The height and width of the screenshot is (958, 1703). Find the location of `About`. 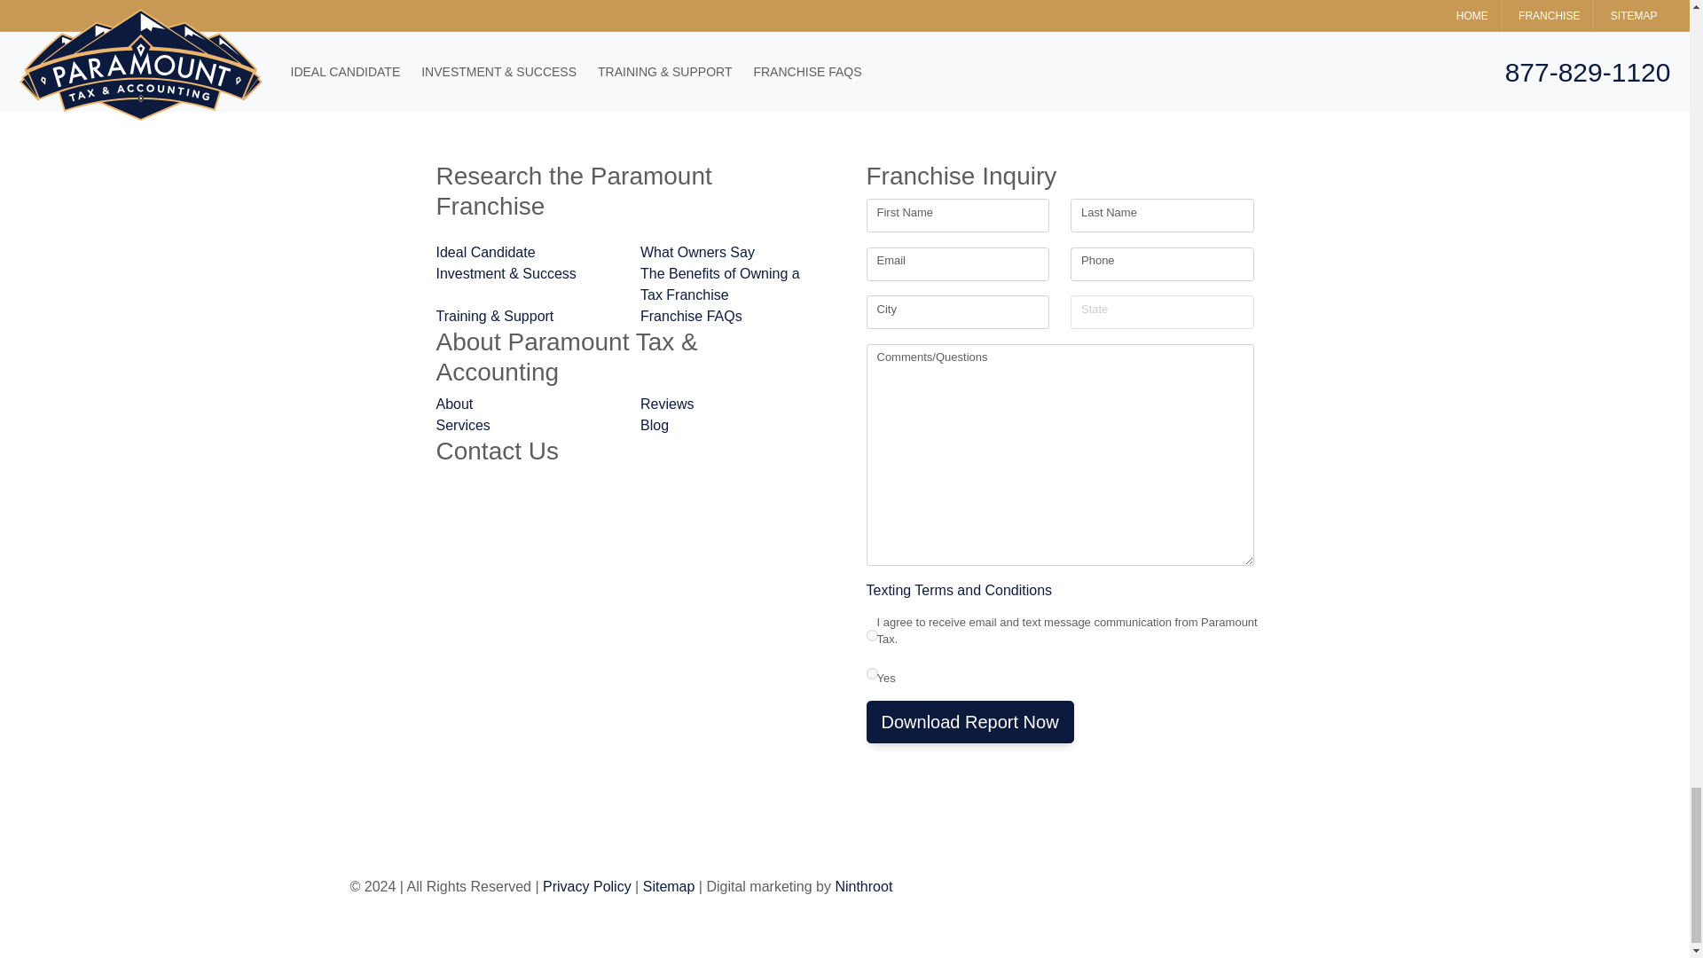

About is located at coordinates (528, 404).